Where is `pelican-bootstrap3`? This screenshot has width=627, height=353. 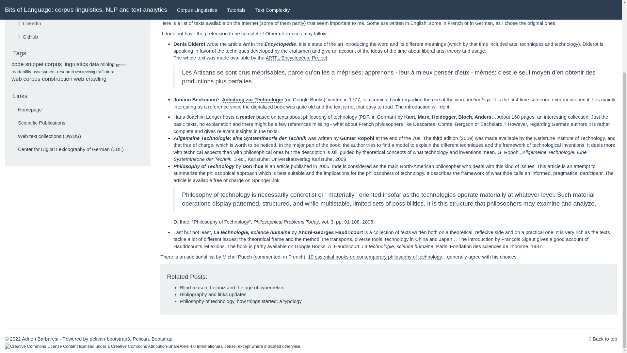 pelican-bootstrap3 is located at coordinates (110, 339).